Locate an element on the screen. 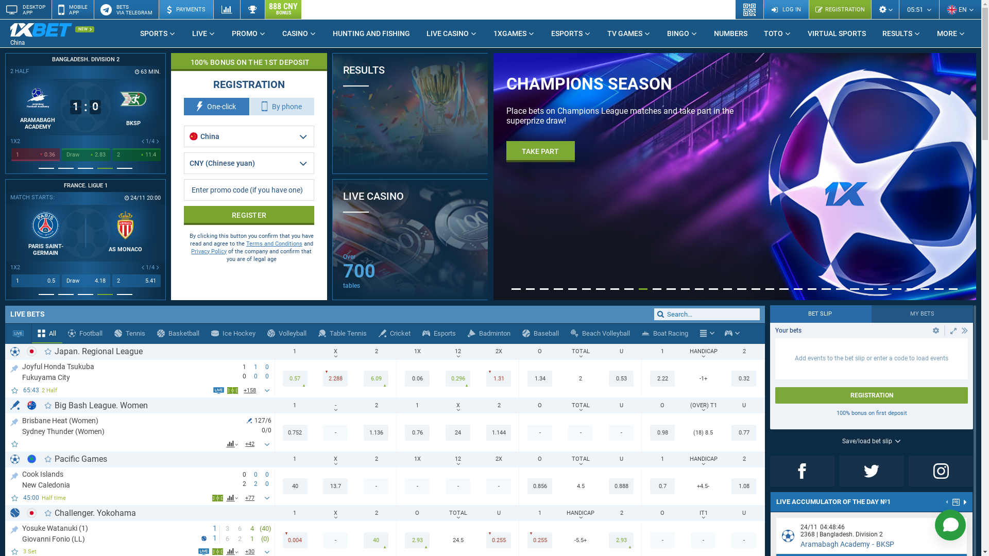 This screenshot has height=556, width=989. Save/load bet slip is located at coordinates (872, 441).